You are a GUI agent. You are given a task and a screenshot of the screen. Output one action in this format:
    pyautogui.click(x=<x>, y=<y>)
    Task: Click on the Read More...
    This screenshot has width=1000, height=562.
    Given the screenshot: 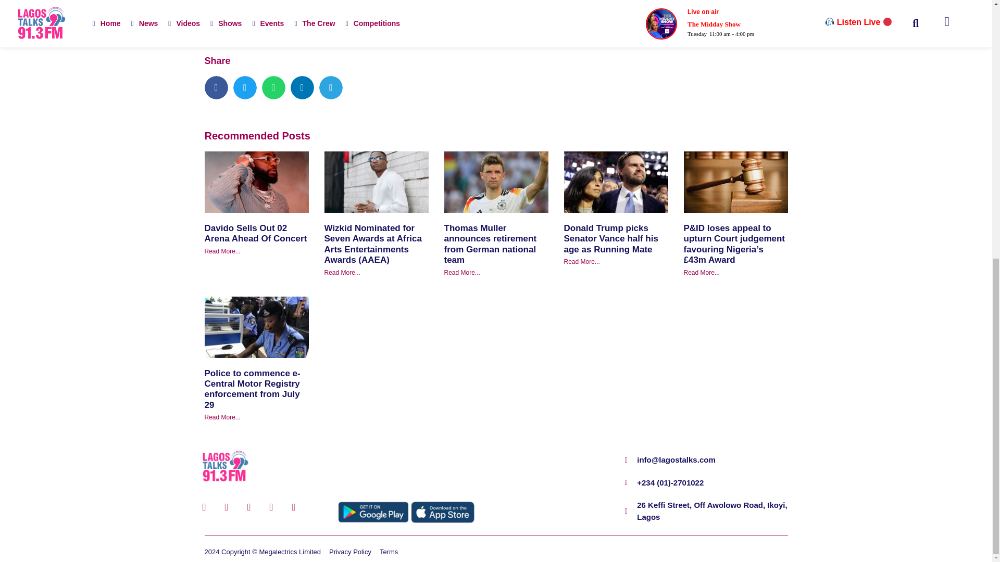 What is the action you would take?
    pyautogui.click(x=222, y=251)
    